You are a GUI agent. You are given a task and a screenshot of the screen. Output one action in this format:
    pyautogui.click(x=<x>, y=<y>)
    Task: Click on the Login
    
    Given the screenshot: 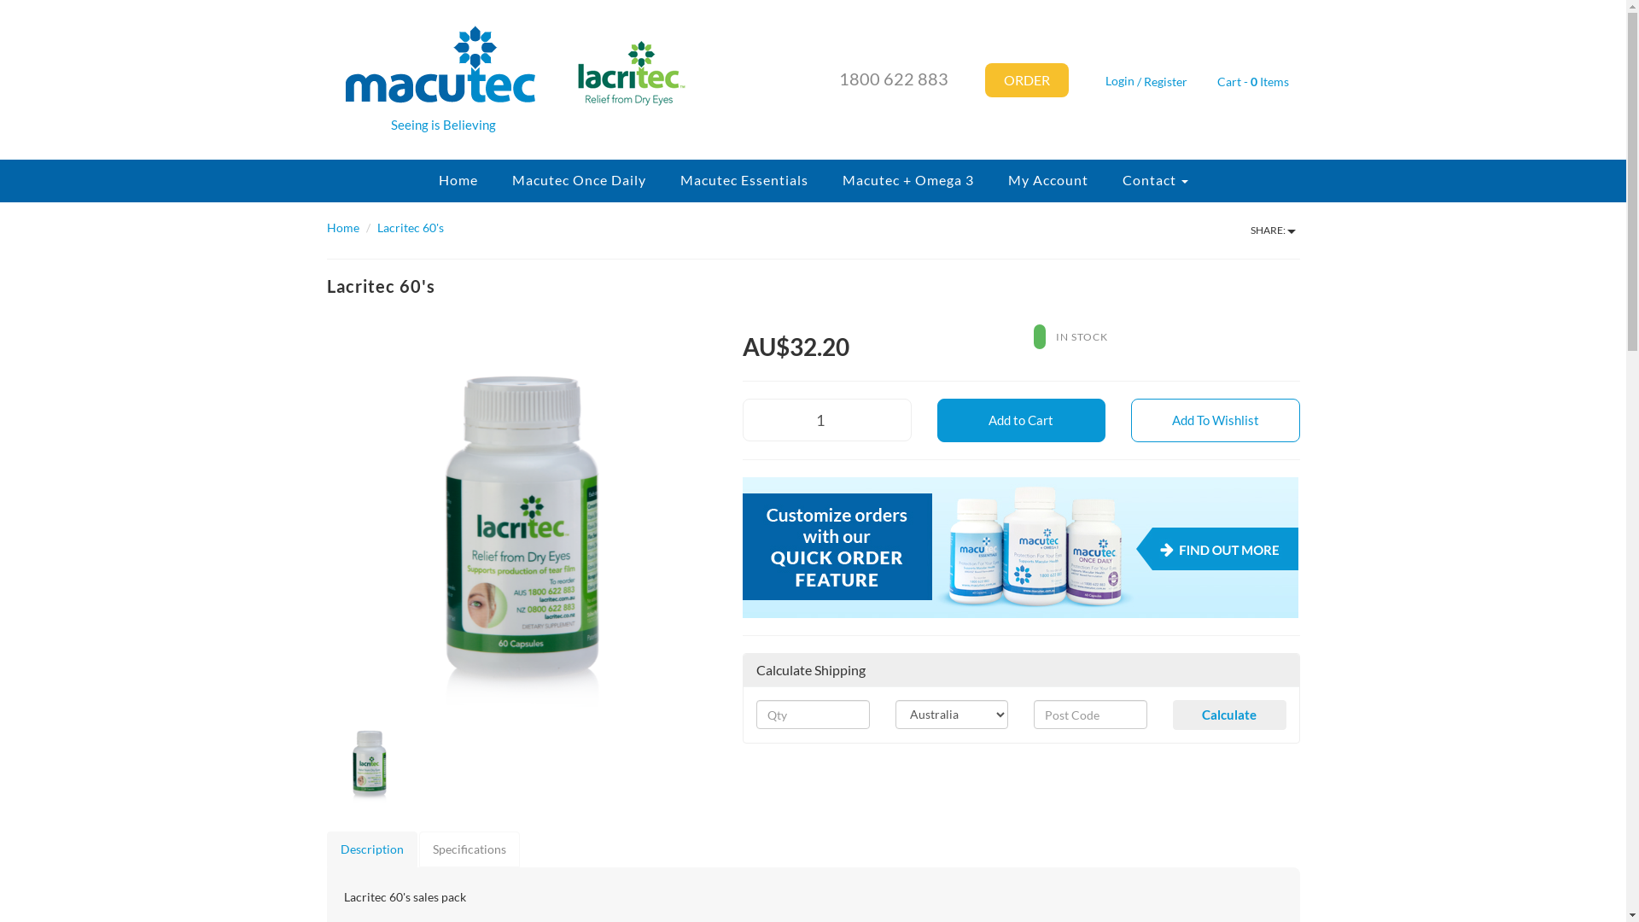 What is the action you would take?
    pyautogui.click(x=1115, y=80)
    